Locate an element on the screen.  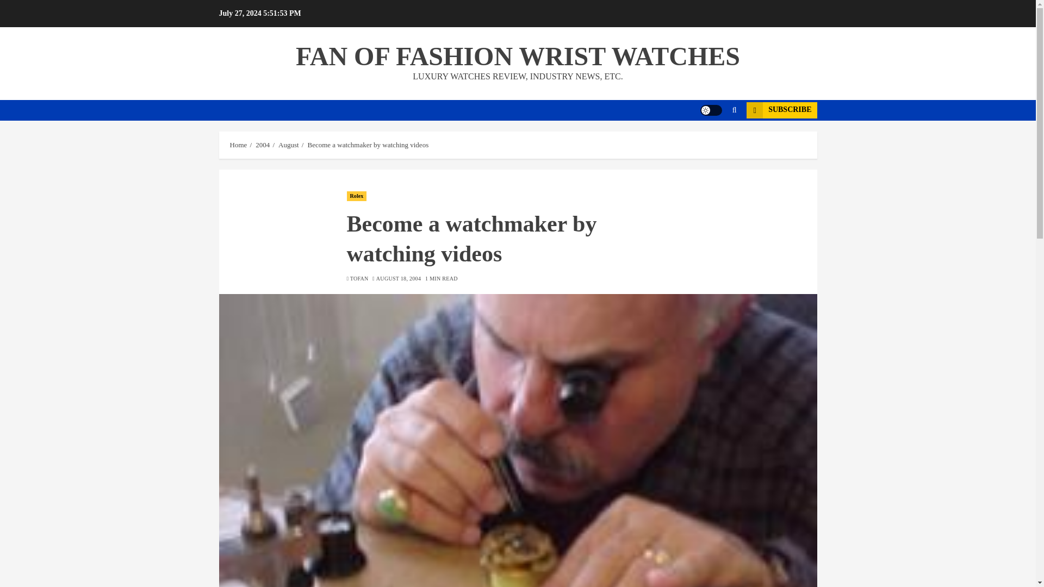
AUGUST 18, 2004 is located at coordinates (398, 278).